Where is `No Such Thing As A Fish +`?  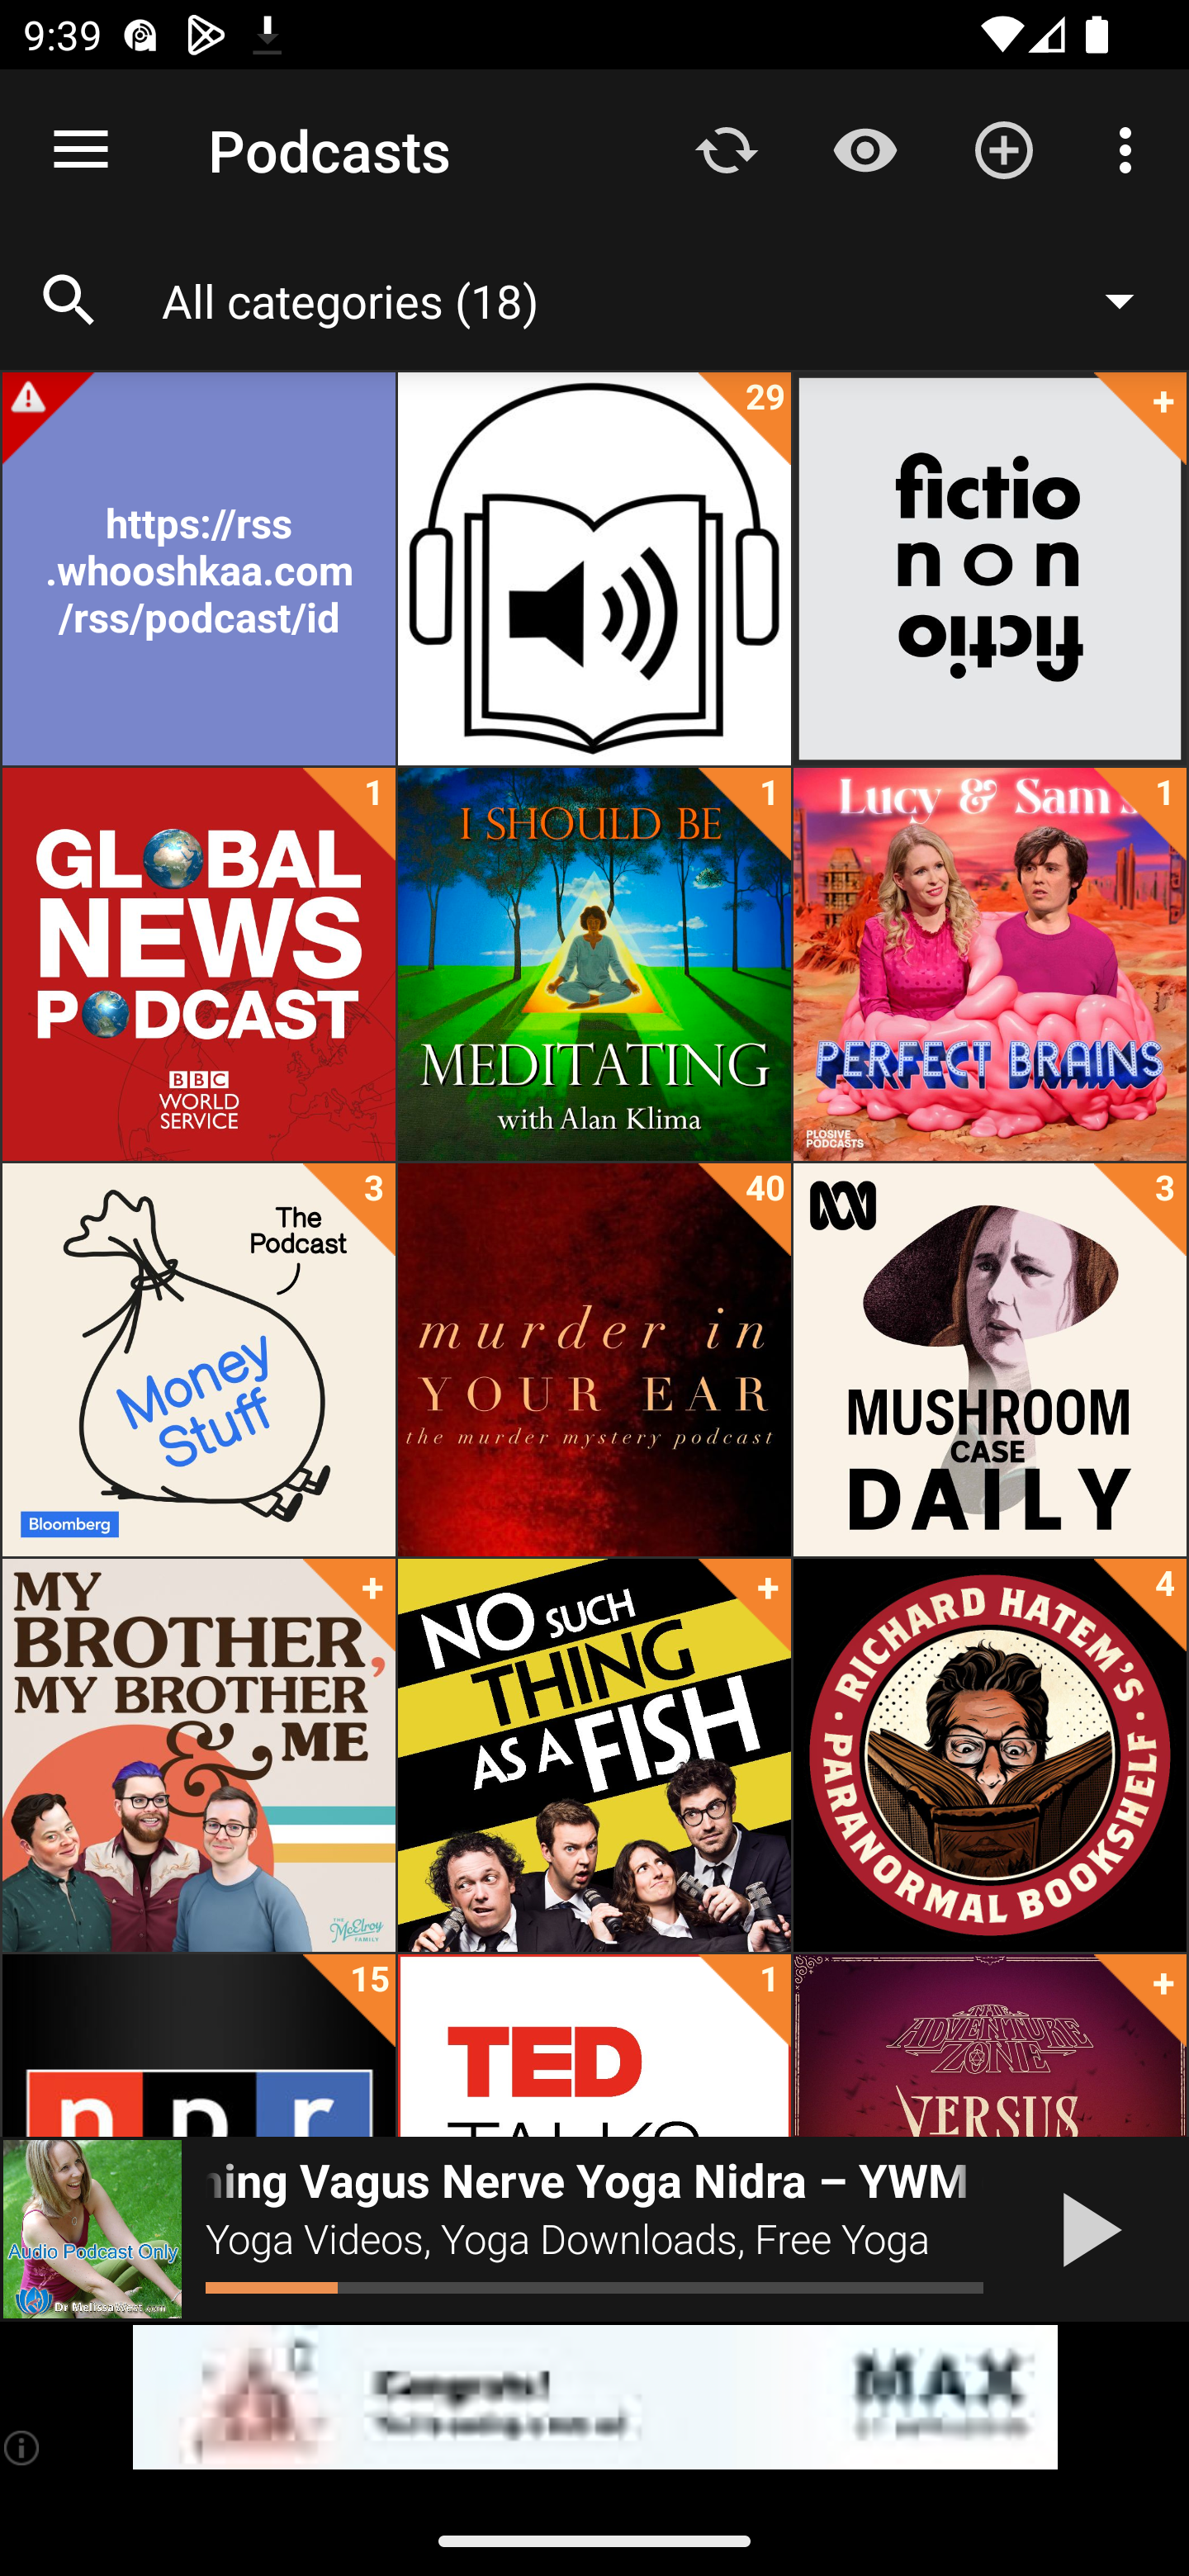 No Such Thing As A Fish + is located at coordinates (594, 1755).